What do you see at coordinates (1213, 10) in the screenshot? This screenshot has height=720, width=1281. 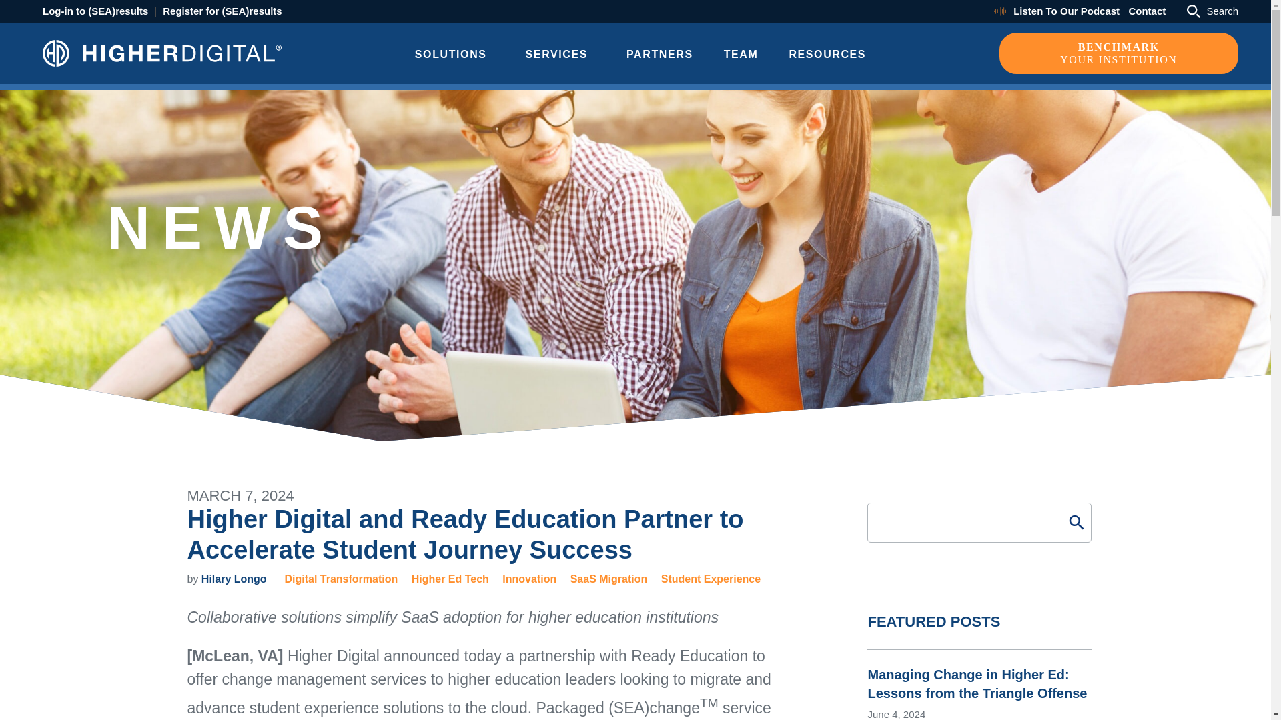 I see `Higher Ed Tech` at bounding box center [1213, 10].